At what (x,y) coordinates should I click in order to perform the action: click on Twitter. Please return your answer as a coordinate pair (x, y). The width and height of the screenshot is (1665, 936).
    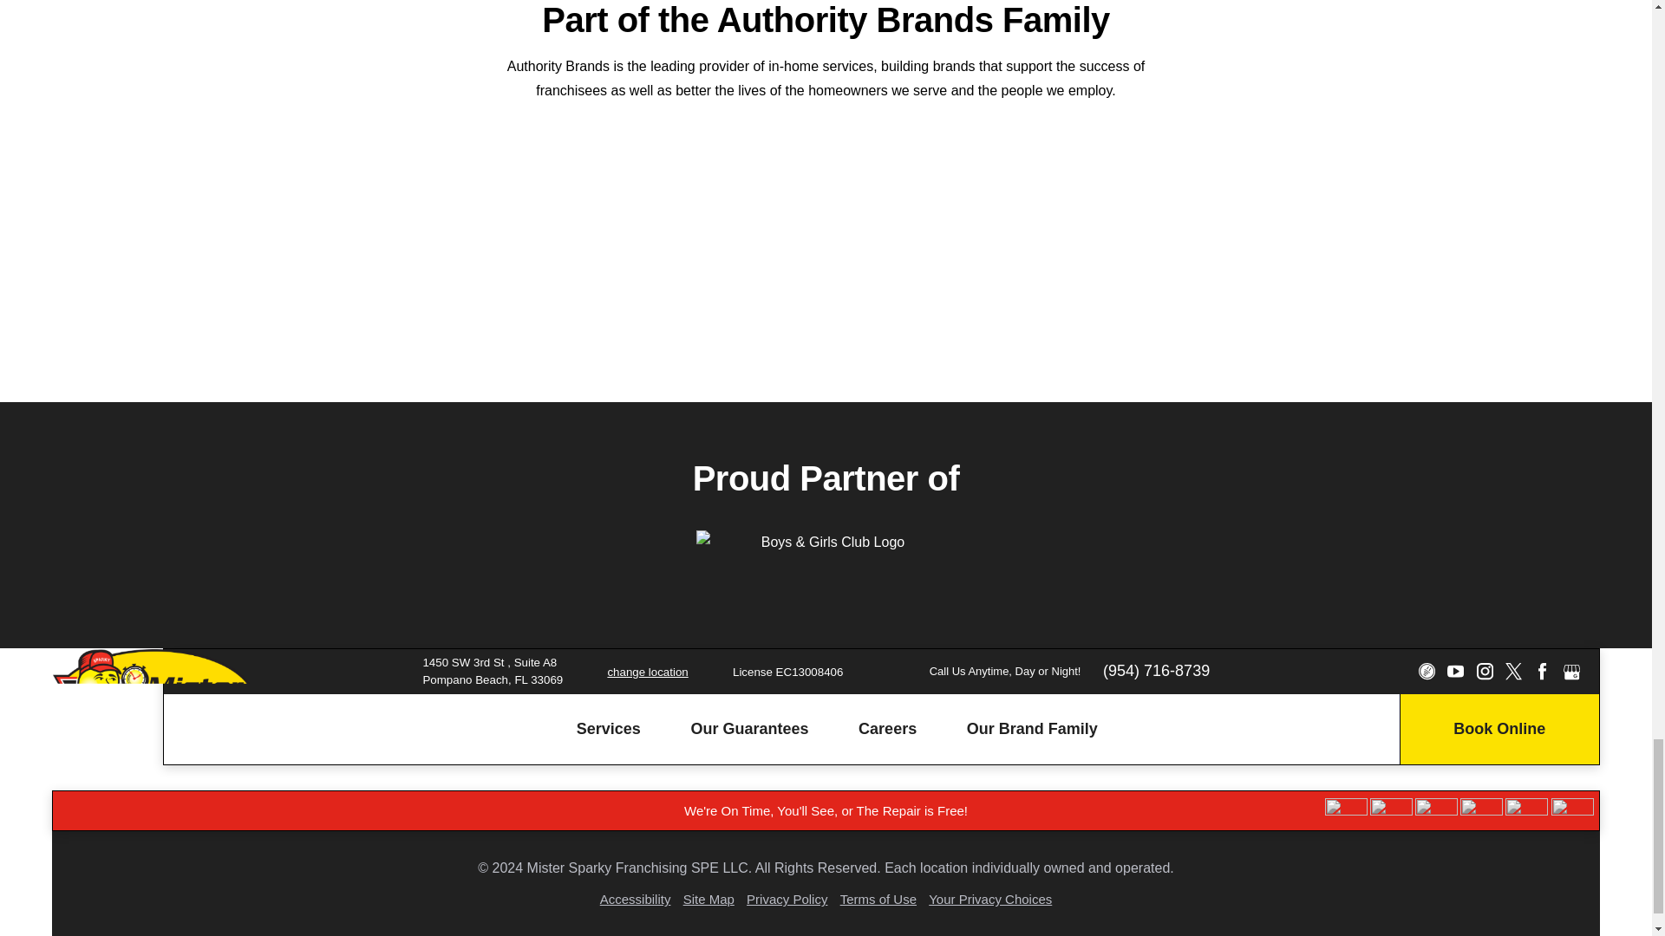
    Looking at the image, I should click on (1512, 671).